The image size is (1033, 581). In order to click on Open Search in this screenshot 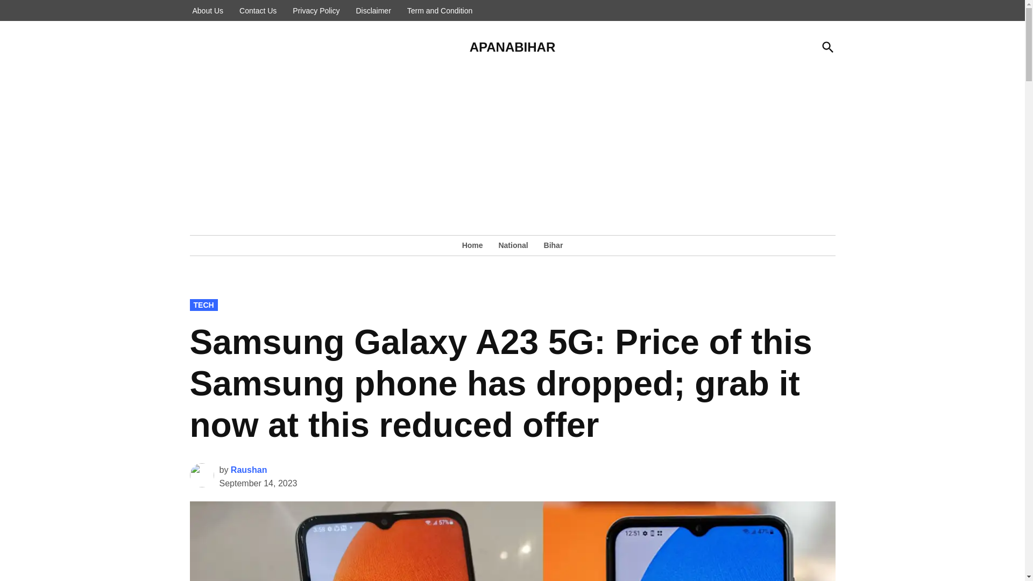, I will do `click(827, 47)`.